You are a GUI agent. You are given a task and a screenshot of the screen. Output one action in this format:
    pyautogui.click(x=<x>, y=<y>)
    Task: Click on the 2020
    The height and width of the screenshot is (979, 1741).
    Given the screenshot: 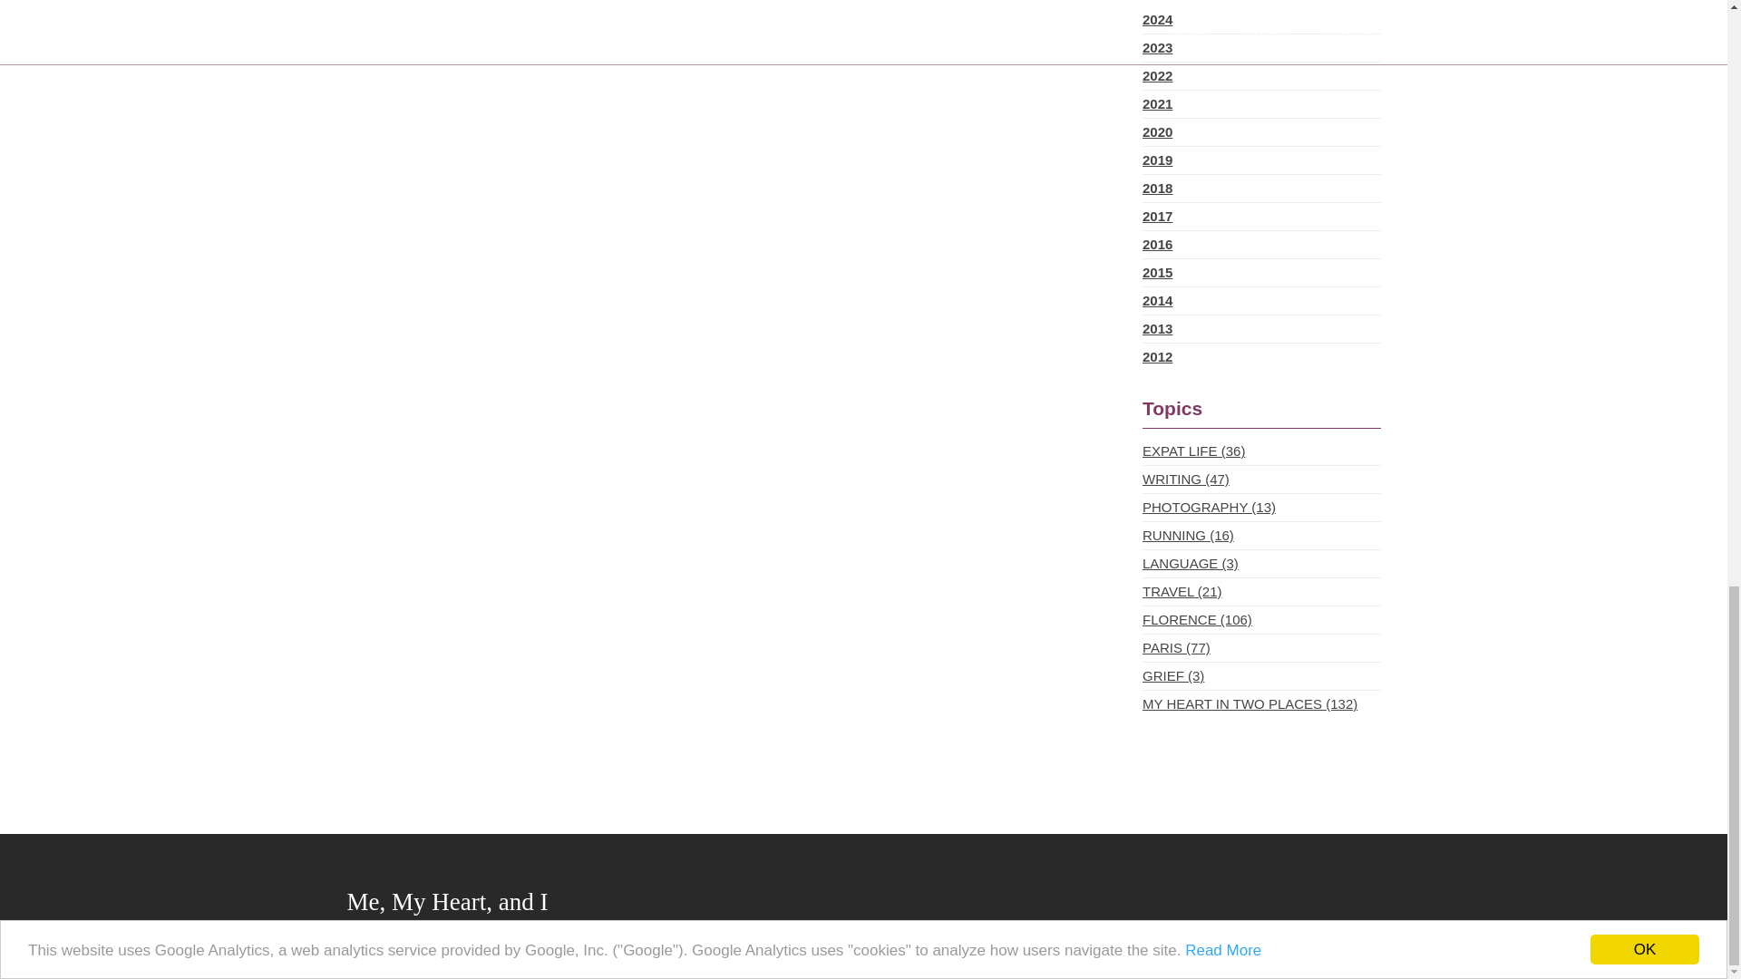 What is the action you would take?
    pyautogui.click(x=1260, y=131)
    